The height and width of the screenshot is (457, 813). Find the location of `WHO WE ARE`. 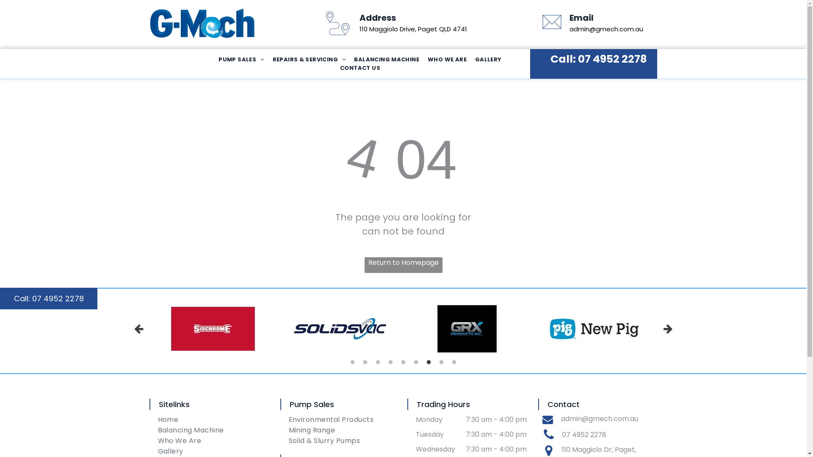

WHO WE ARE is located at coordinates (448, 60).